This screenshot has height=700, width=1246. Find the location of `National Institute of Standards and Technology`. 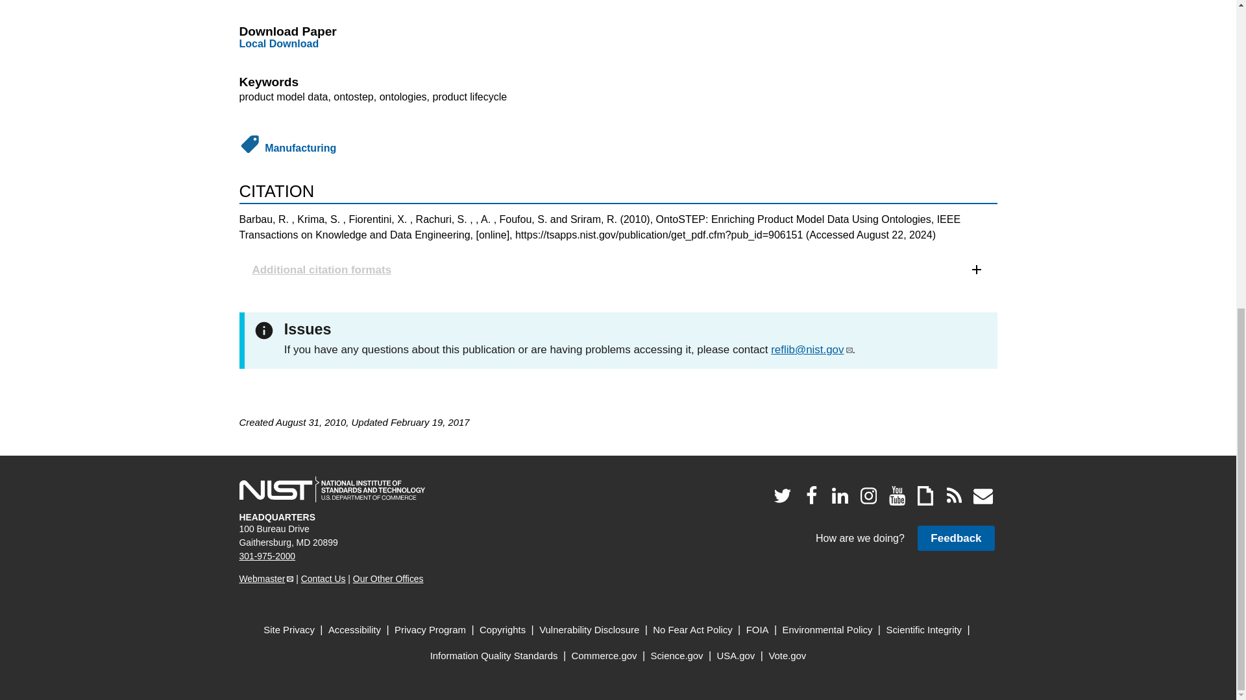

National Institute of Standards and Technology is located at coordinates (332, 489).